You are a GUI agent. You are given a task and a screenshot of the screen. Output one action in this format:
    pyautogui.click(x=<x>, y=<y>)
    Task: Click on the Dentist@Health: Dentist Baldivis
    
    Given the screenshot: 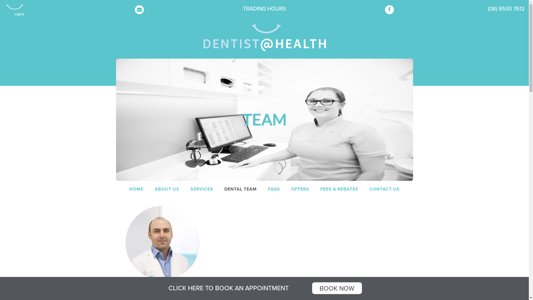 What is the action you would take?
    pyautogui.click(x=264, y=38)
    